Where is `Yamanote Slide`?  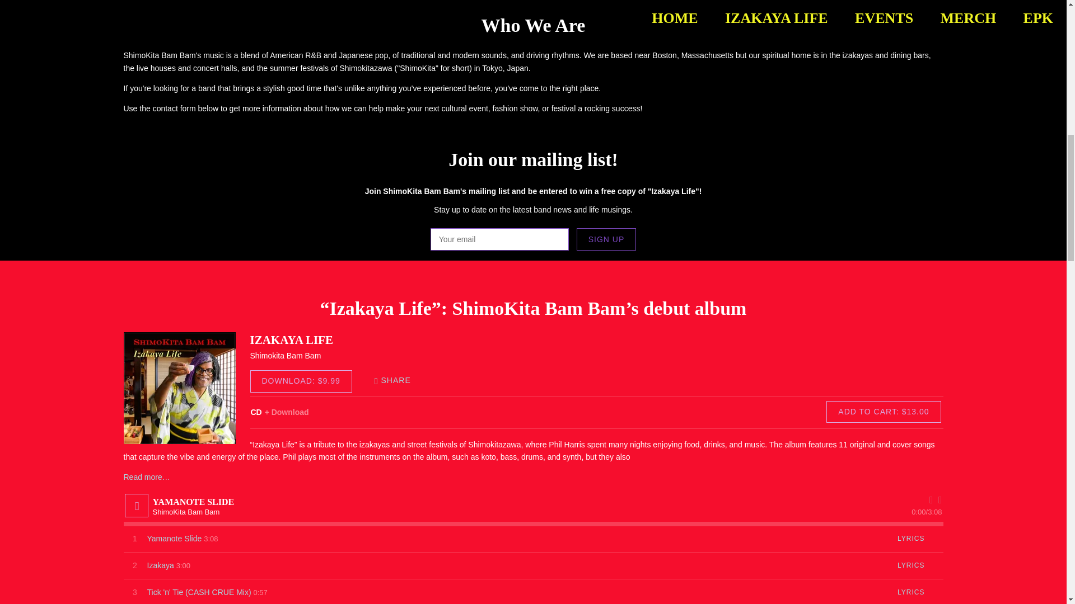 Yamanote Slide is located at coordinates (174, 539).